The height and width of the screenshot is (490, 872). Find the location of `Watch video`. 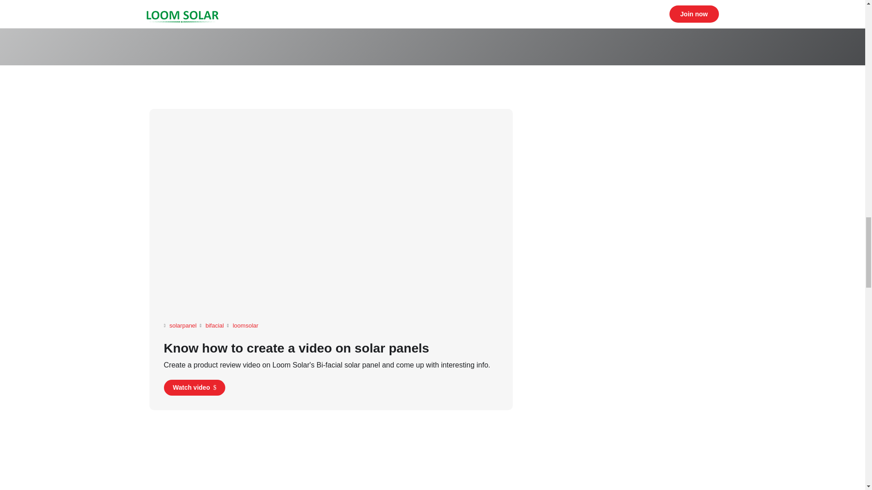

Watch video is located at coordinates (194, 387).